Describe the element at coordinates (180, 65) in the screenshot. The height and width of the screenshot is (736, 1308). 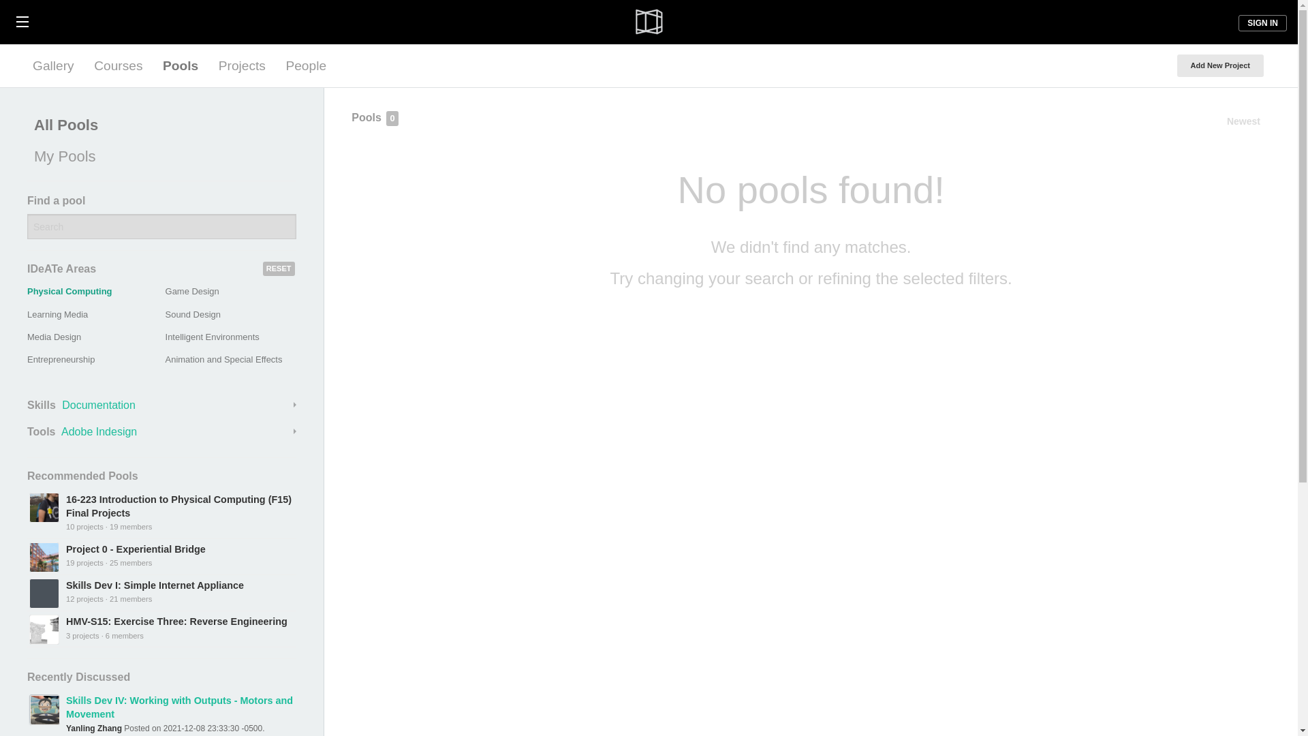
I see `Pools` at that location.